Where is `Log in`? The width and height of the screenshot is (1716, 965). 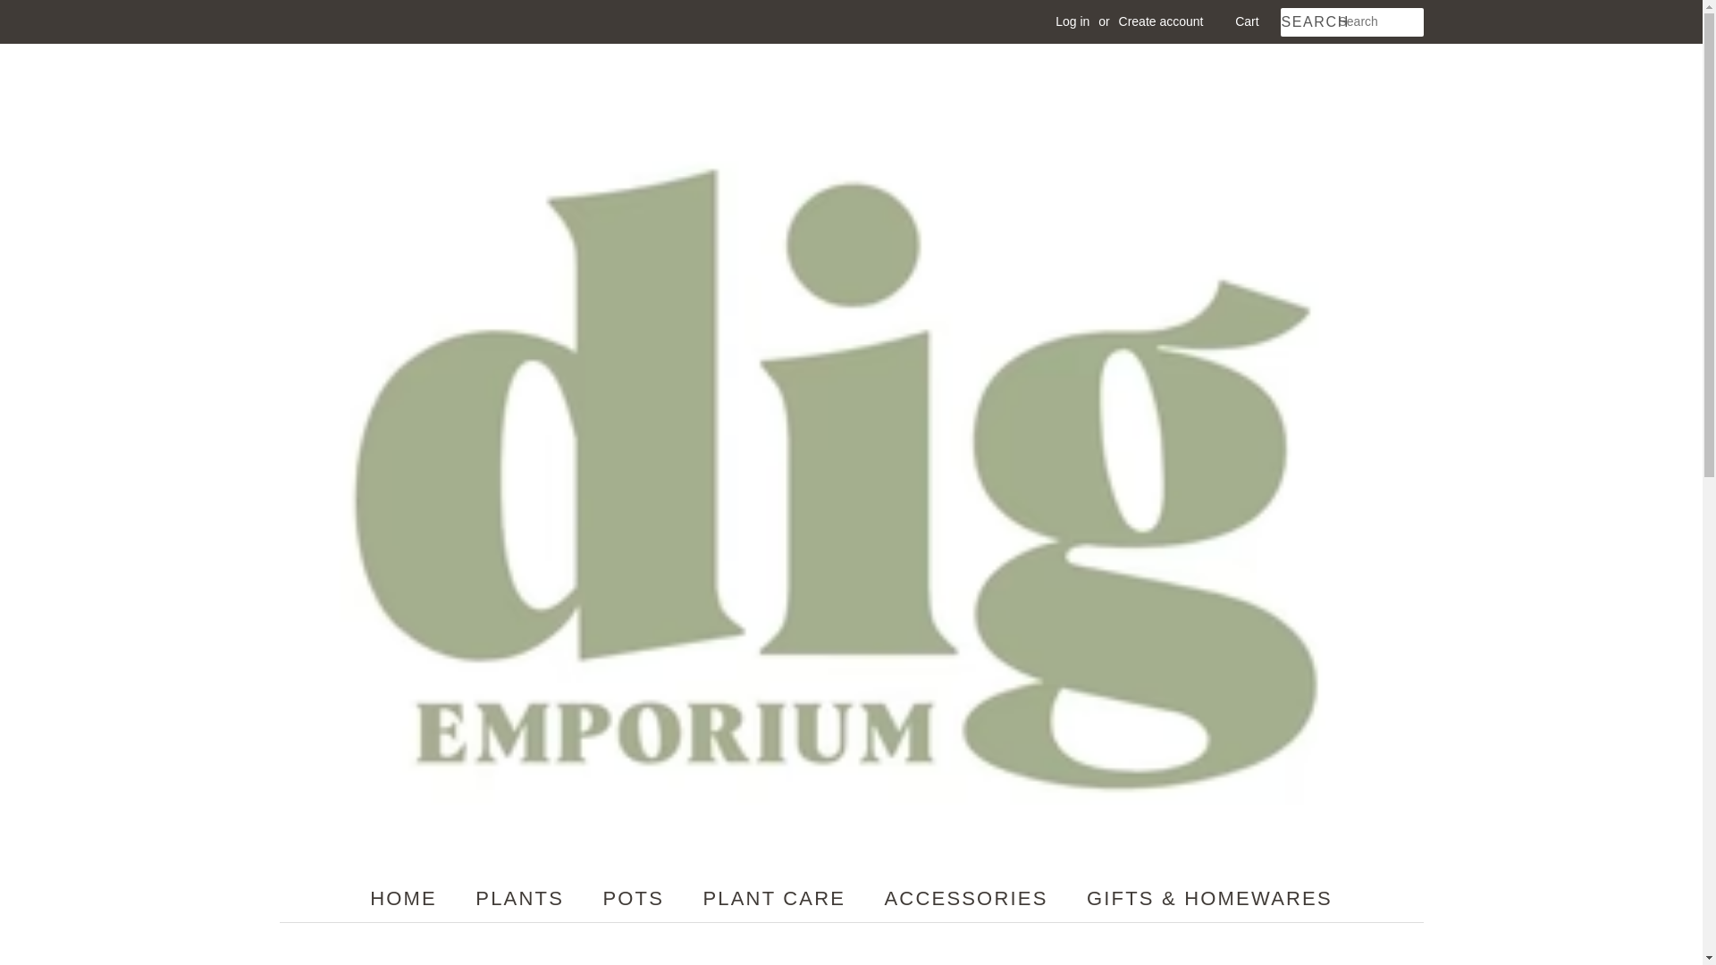 Log in is located at coordinates (1072, 21).